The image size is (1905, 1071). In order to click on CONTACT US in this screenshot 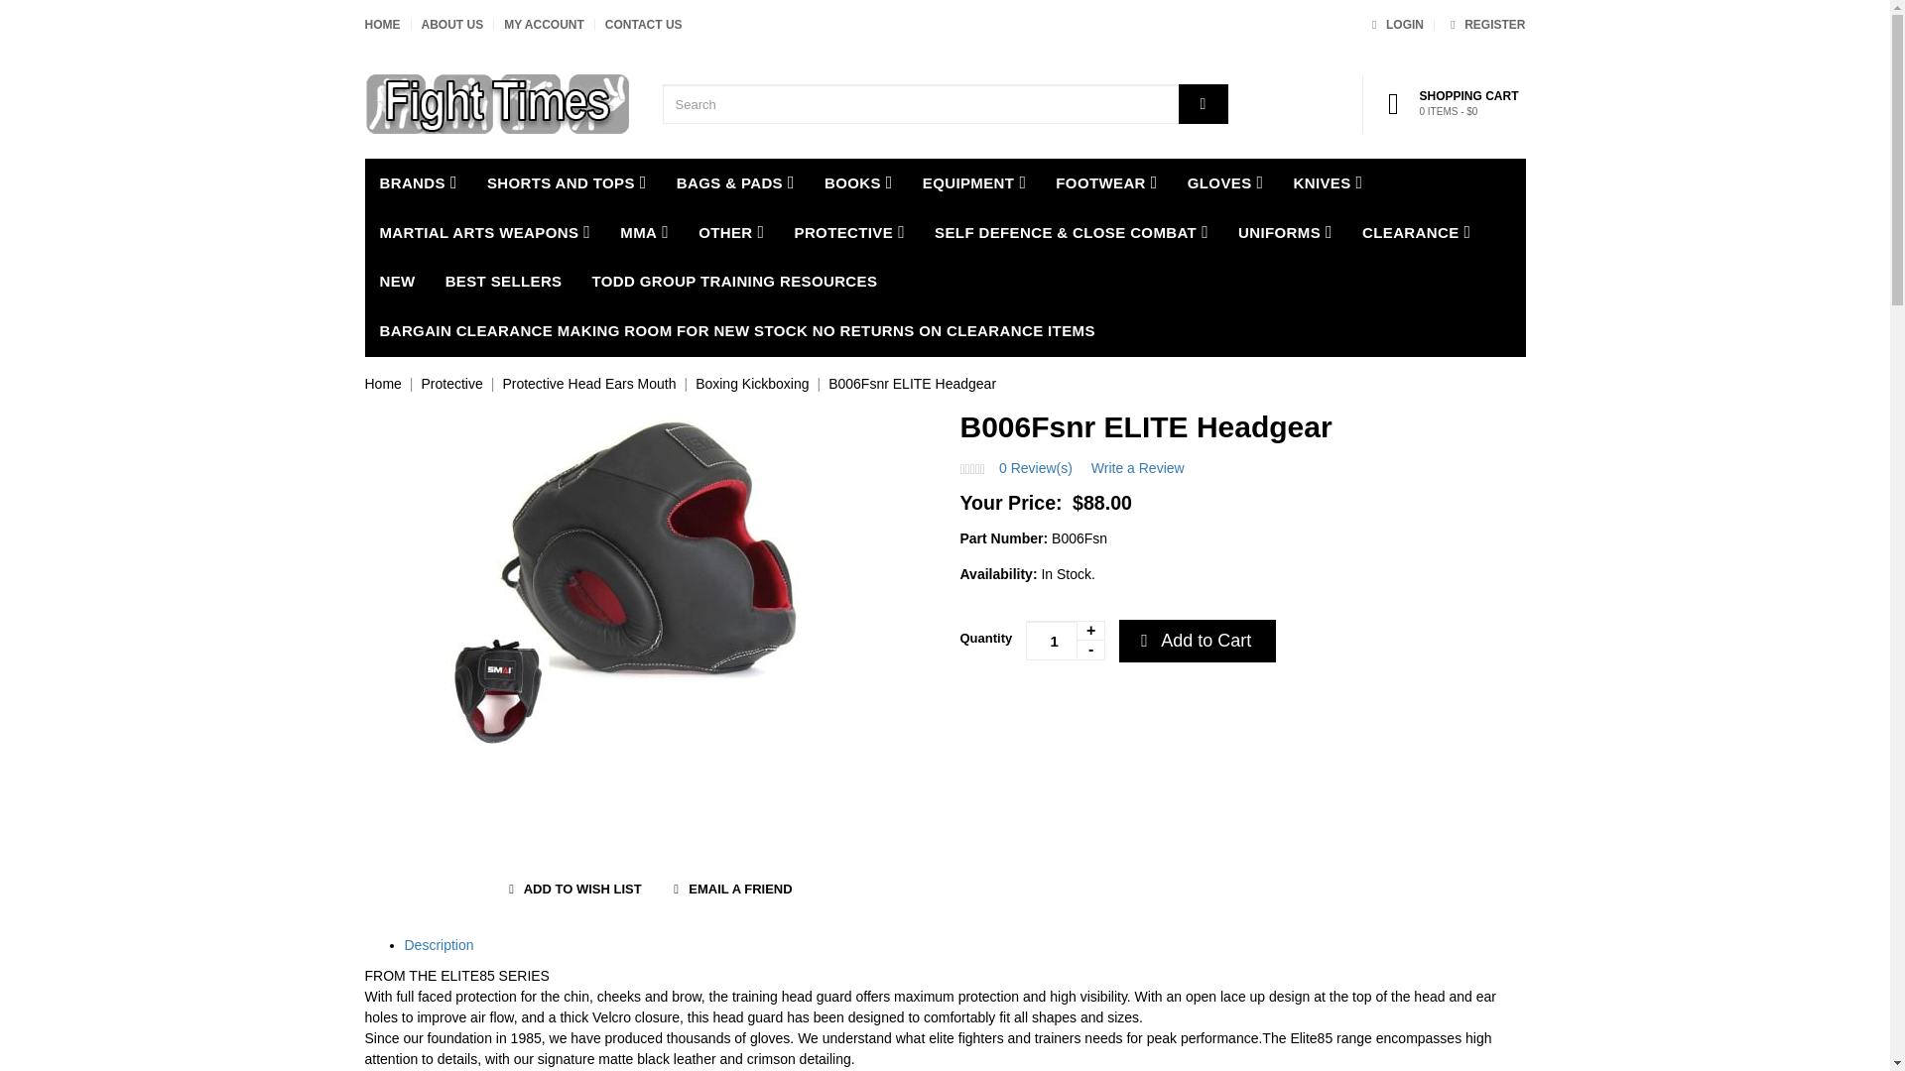, I will do `click(643, 25)`.